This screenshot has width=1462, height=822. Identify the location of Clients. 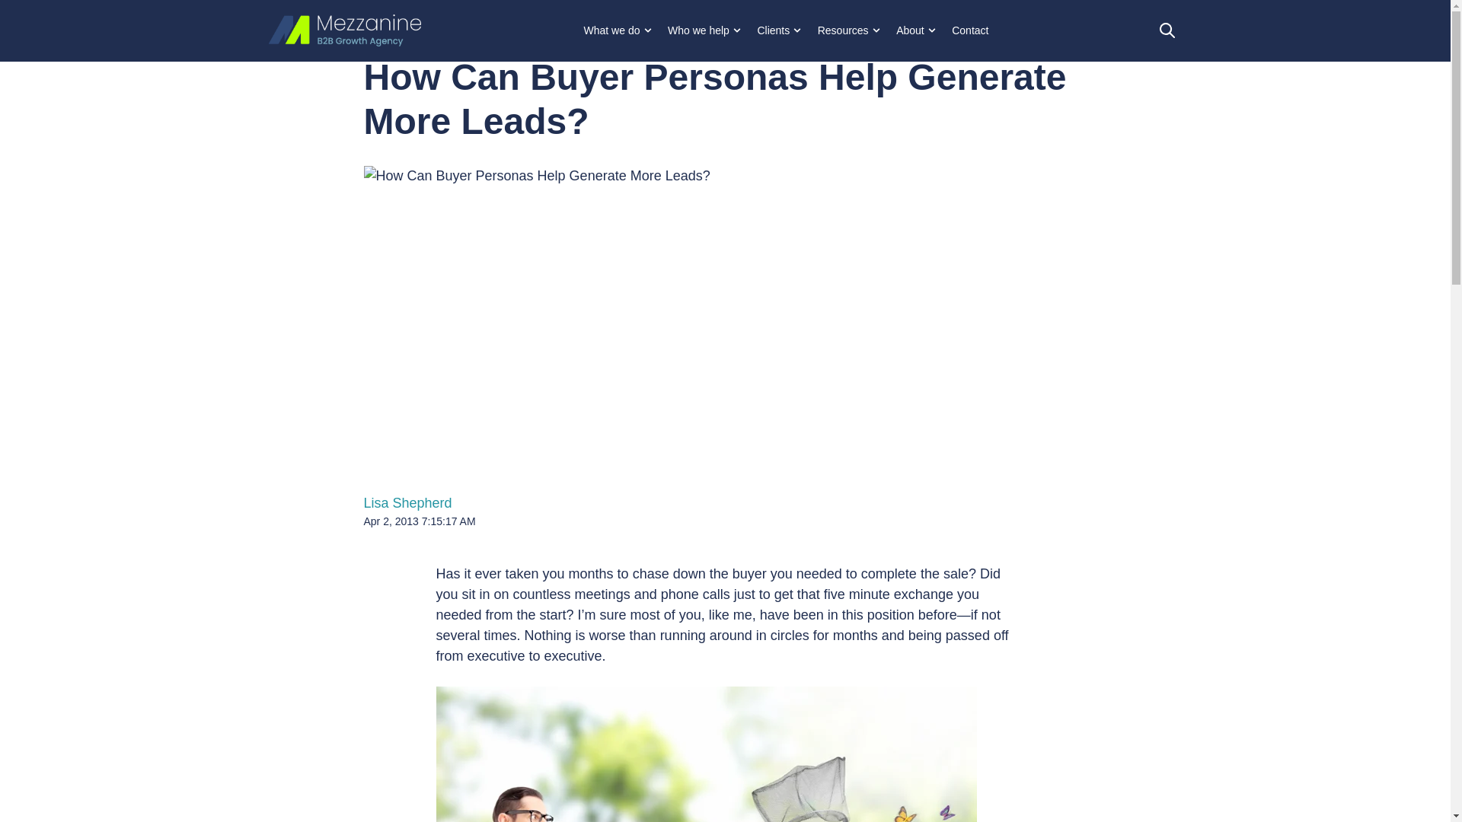
(778, 30).